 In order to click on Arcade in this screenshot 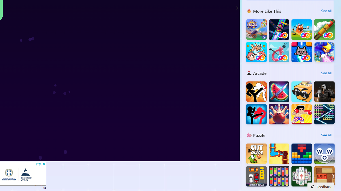, I will do `click(249, 73)`.